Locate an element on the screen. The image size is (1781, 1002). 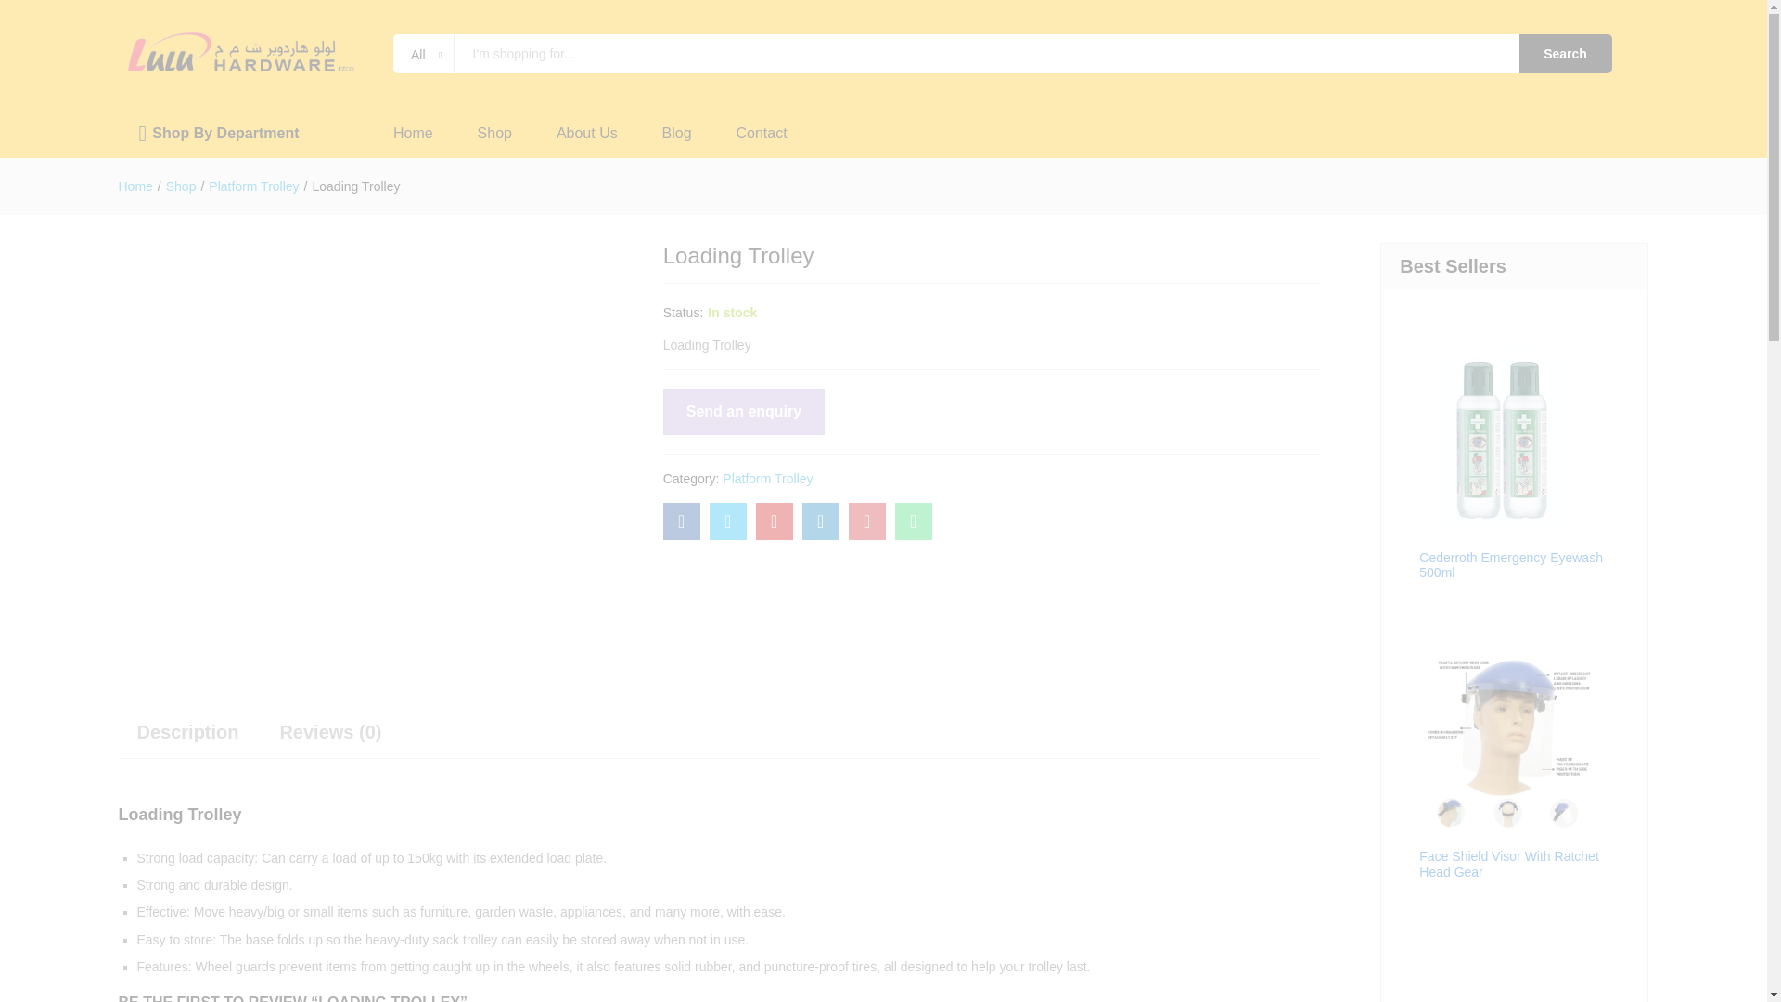
Home is located at coordinates (135, 186).